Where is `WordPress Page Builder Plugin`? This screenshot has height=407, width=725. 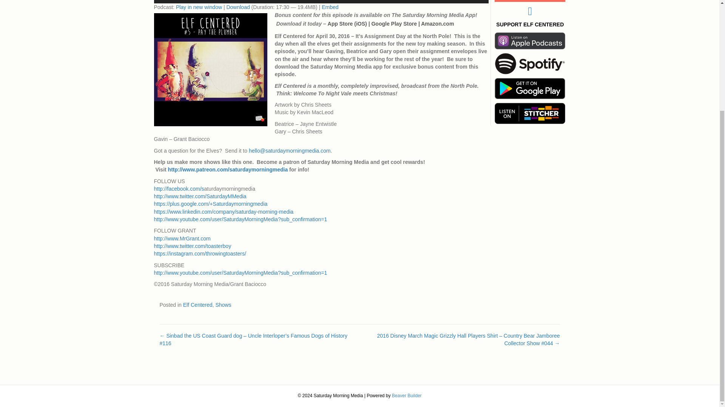
WordPress Page Builder Plugin is located at coordinates (407, 396).